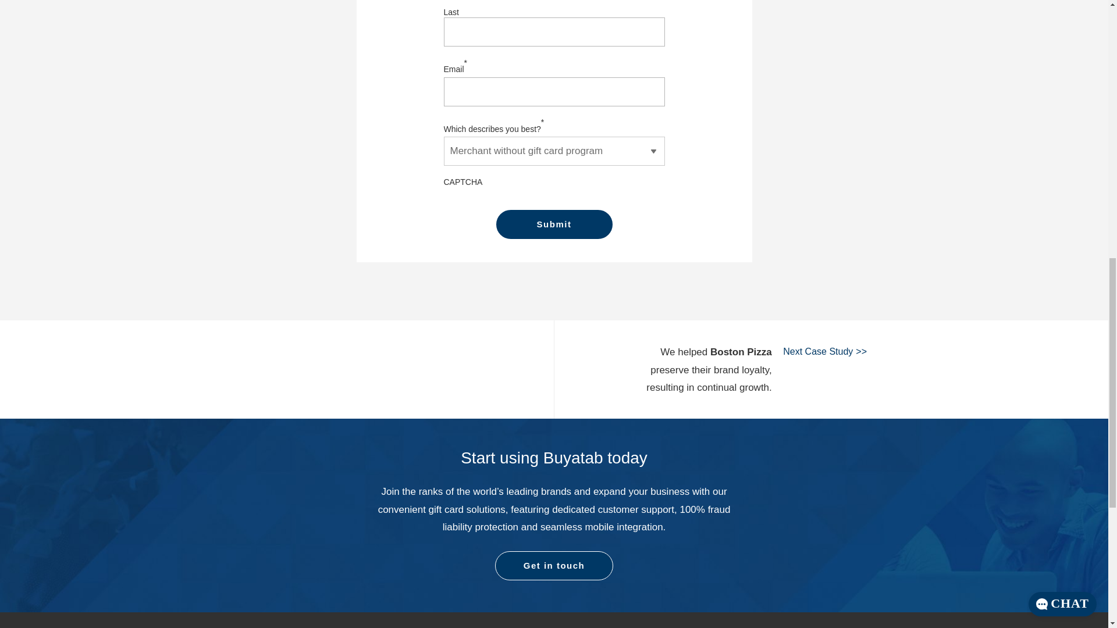 The width and height of the screenshot is (1117, 628). I want to click on Submit, so click(554, 224).